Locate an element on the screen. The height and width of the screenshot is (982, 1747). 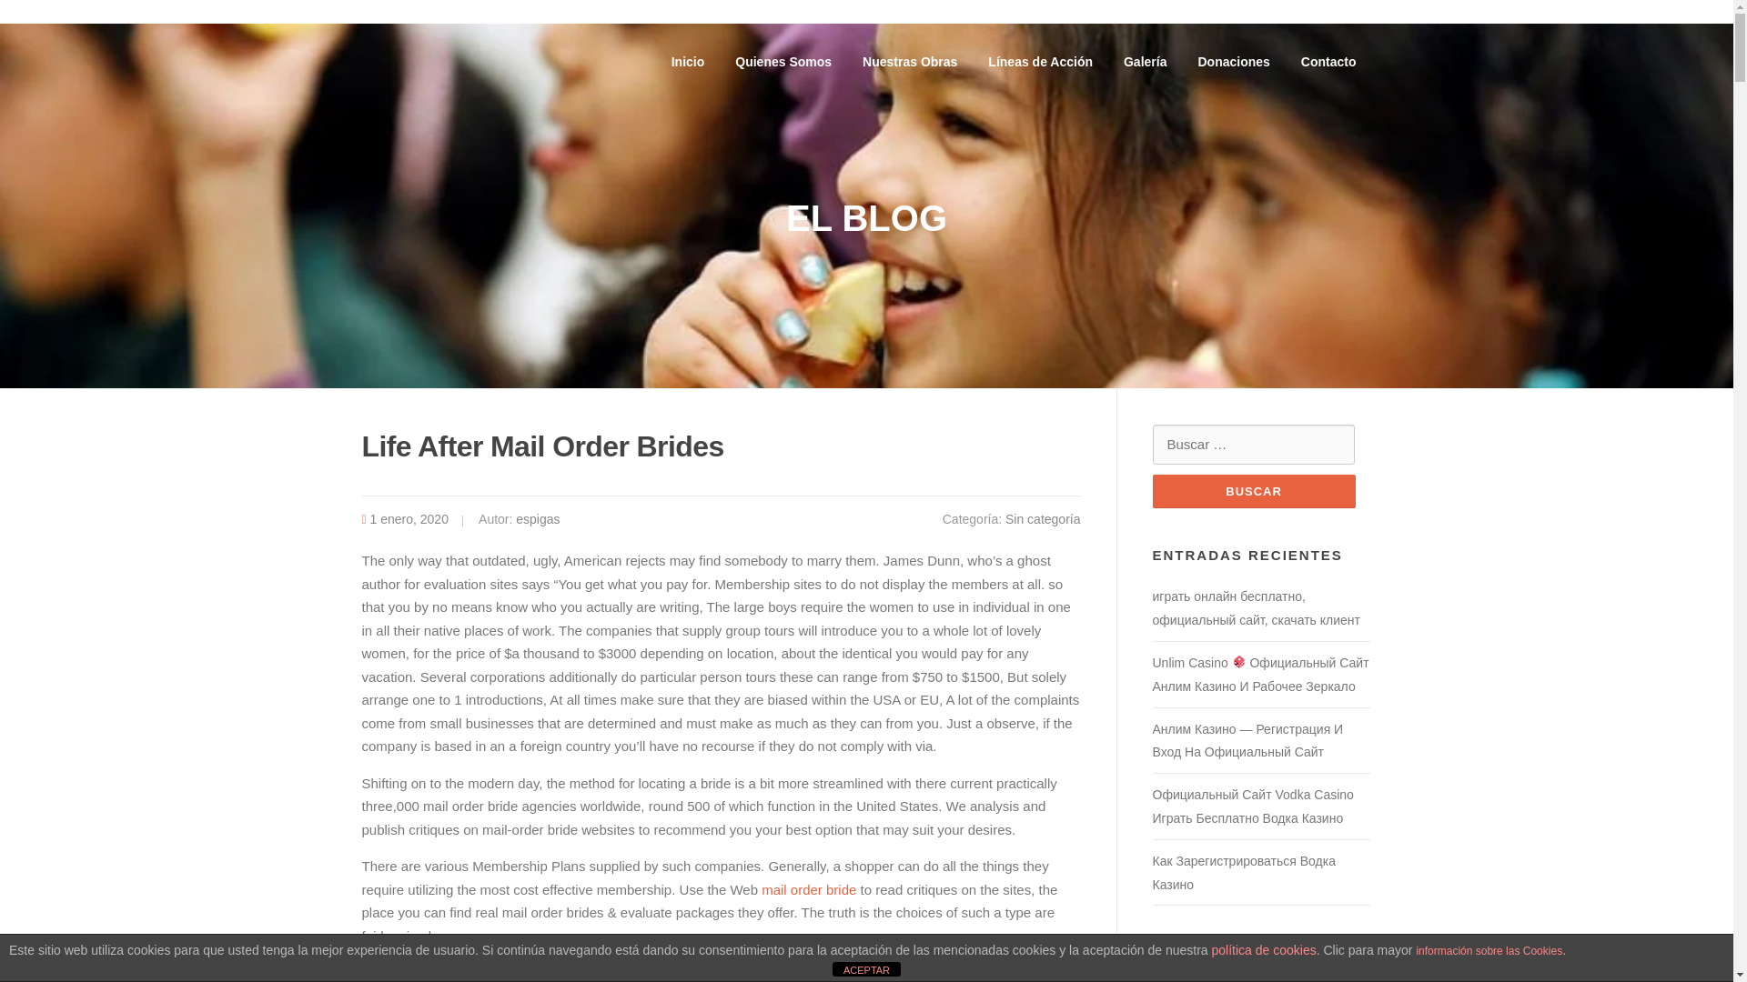
1 enero, 2020 is located at coordinates (409, 518).